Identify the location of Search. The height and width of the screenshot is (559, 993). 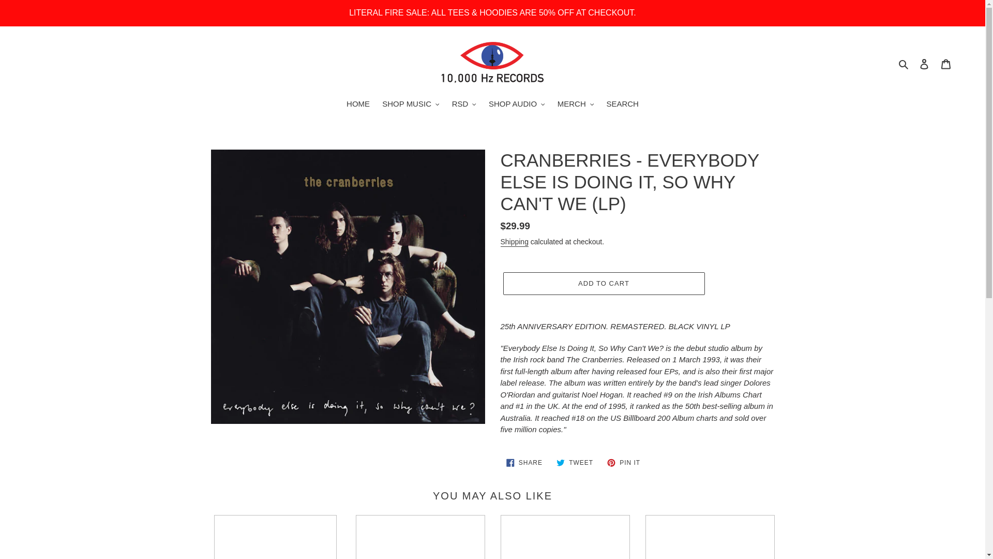
(904, 64).